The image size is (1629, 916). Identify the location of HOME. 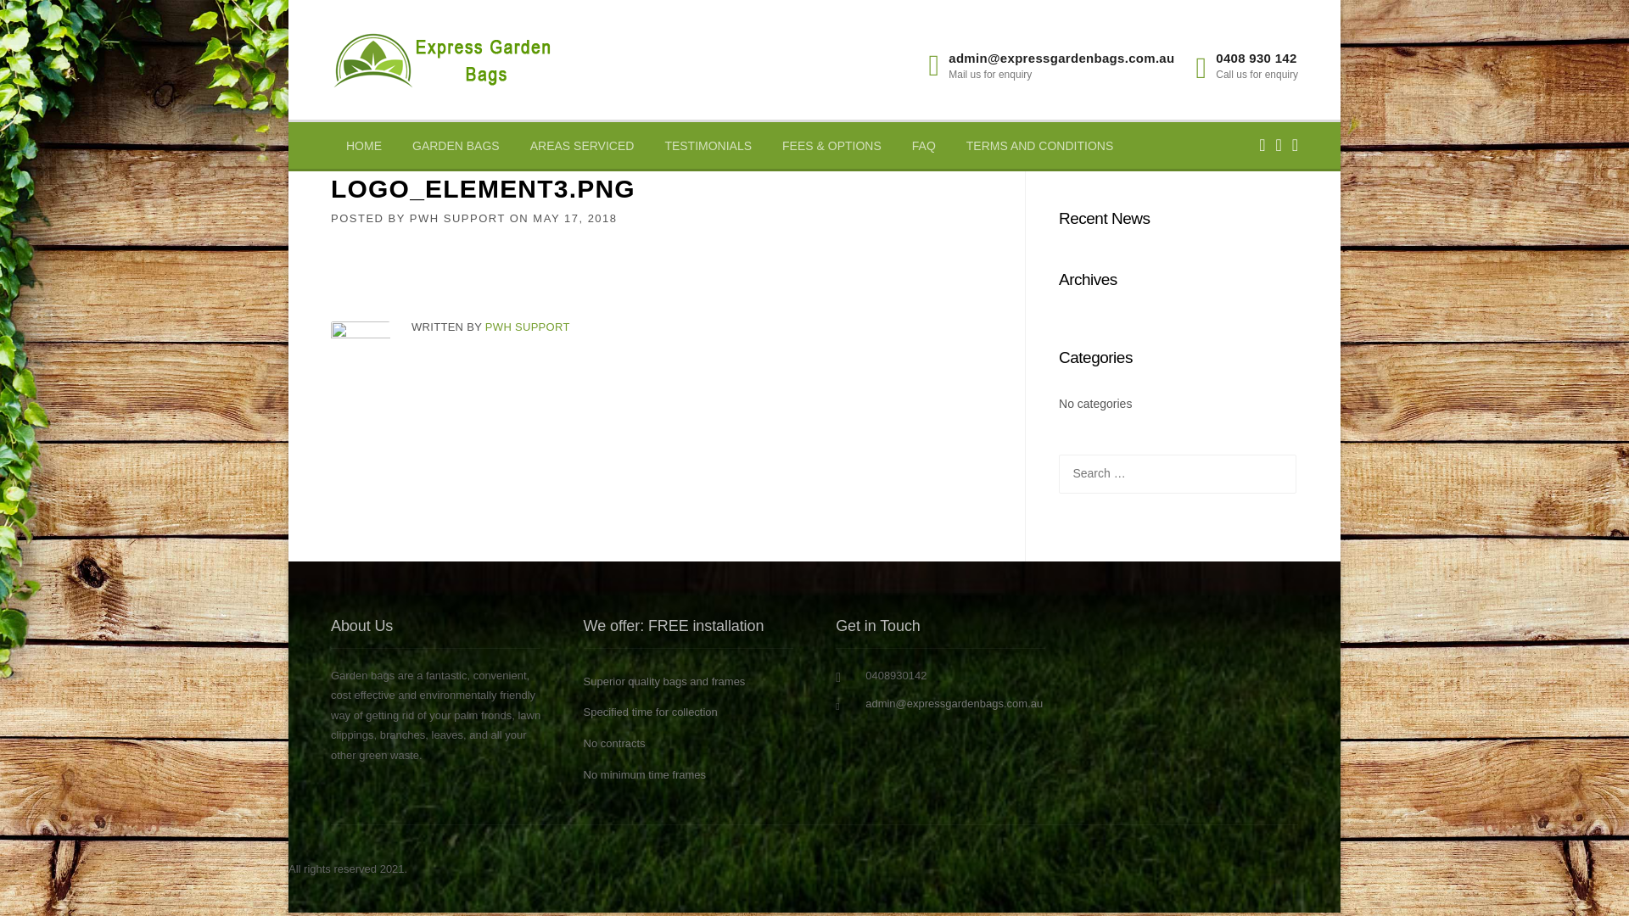
(364, 147).